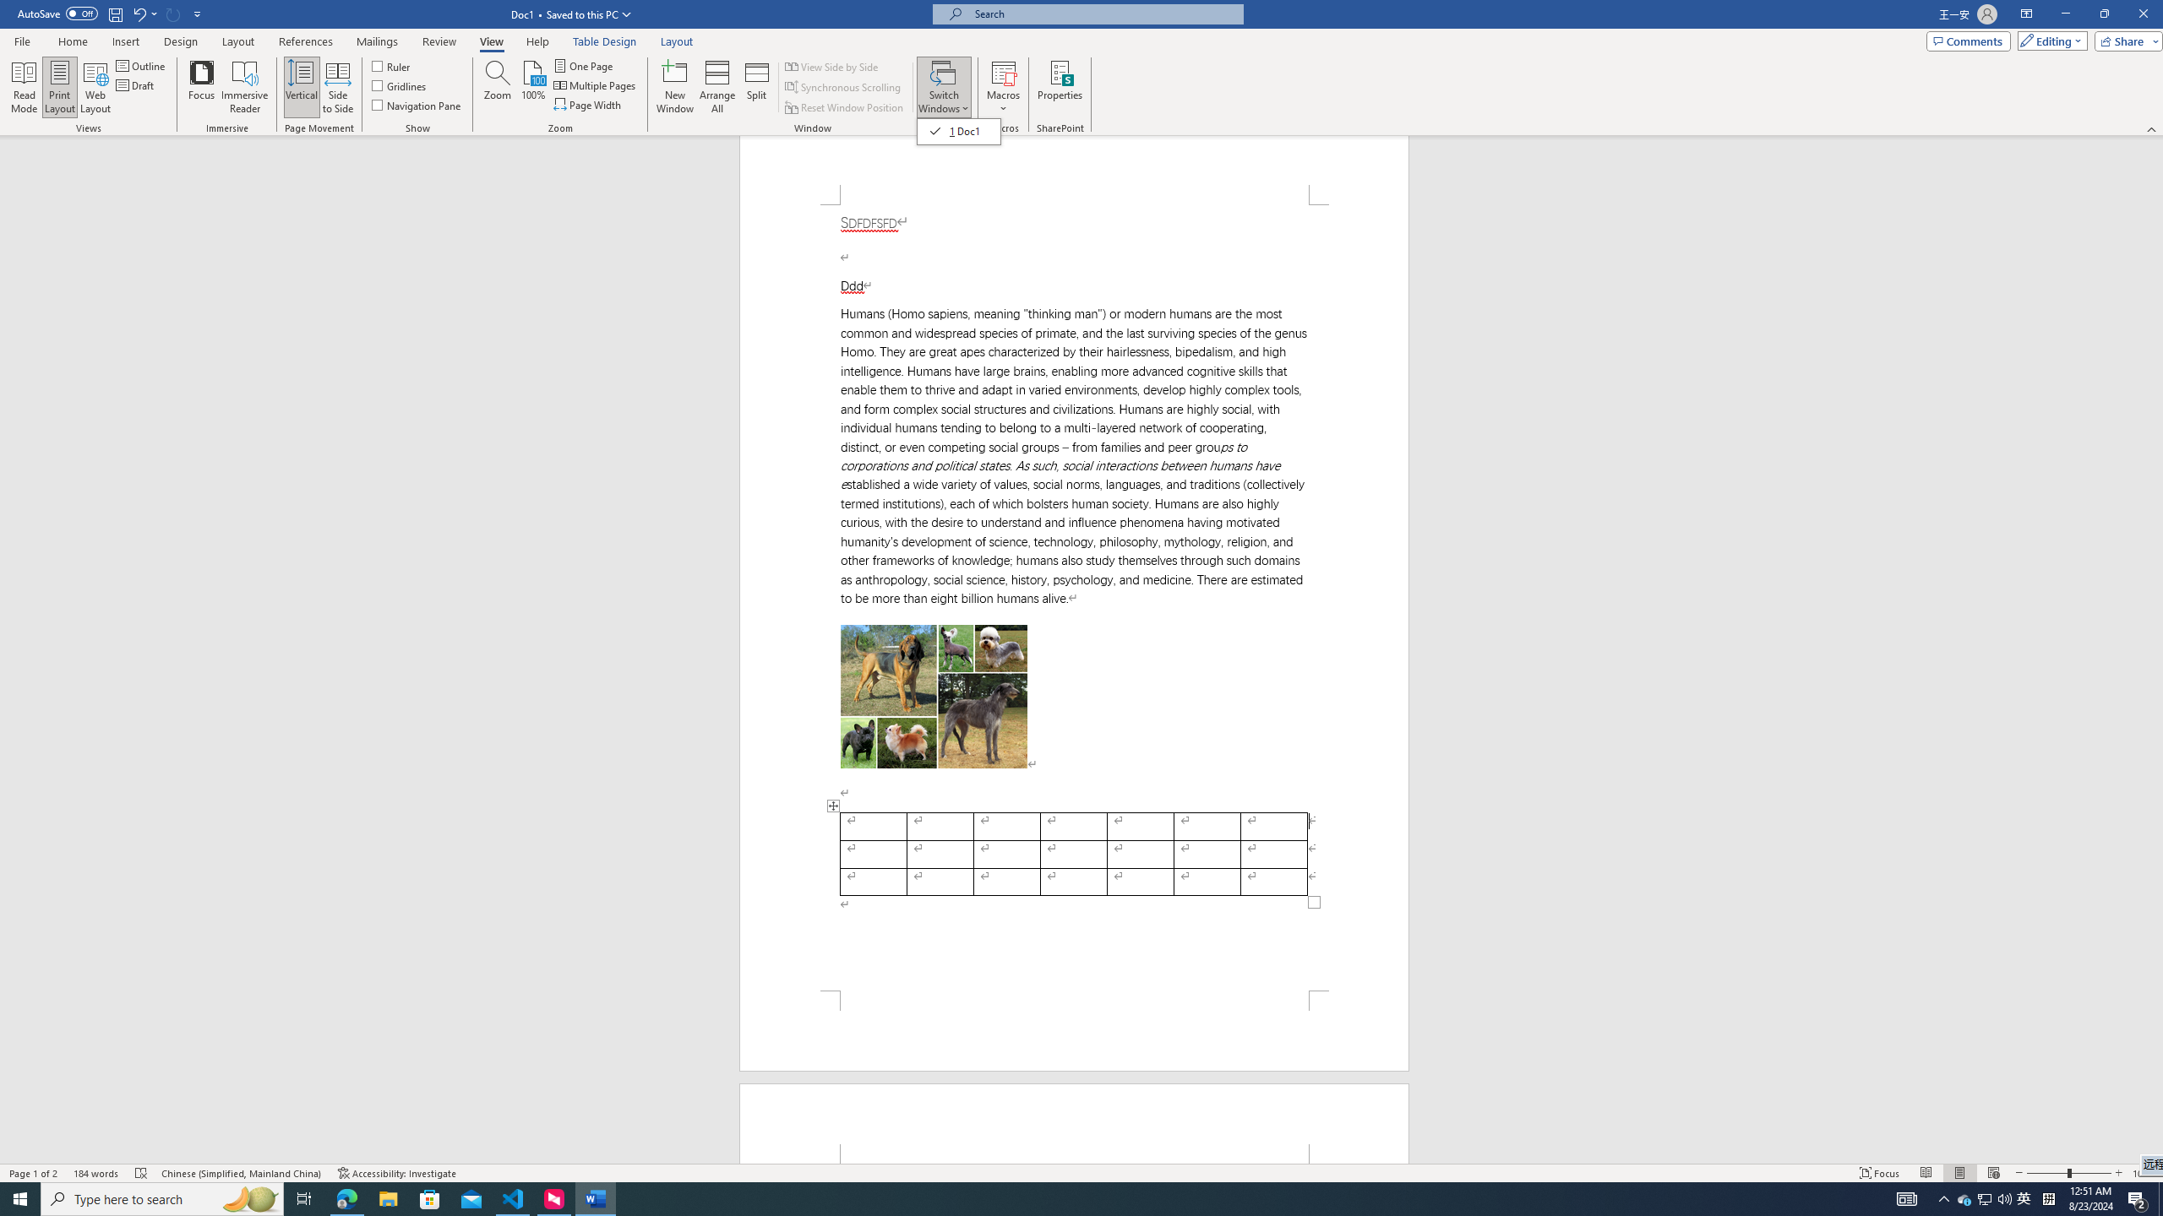 Image resolution: width=2163 pixels, height=1216 pixels. What do you see at coordinates (934, 697) in the screenshot?
I see `Accessibility Checker Accessibility: Investigate` at bounding box center [934, 697].